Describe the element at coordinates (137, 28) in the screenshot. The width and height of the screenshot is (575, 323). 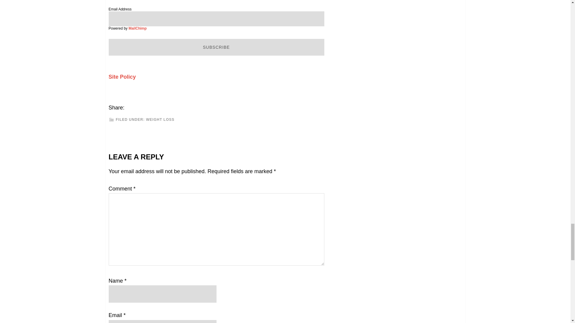
I see `MailChimp` at that location.